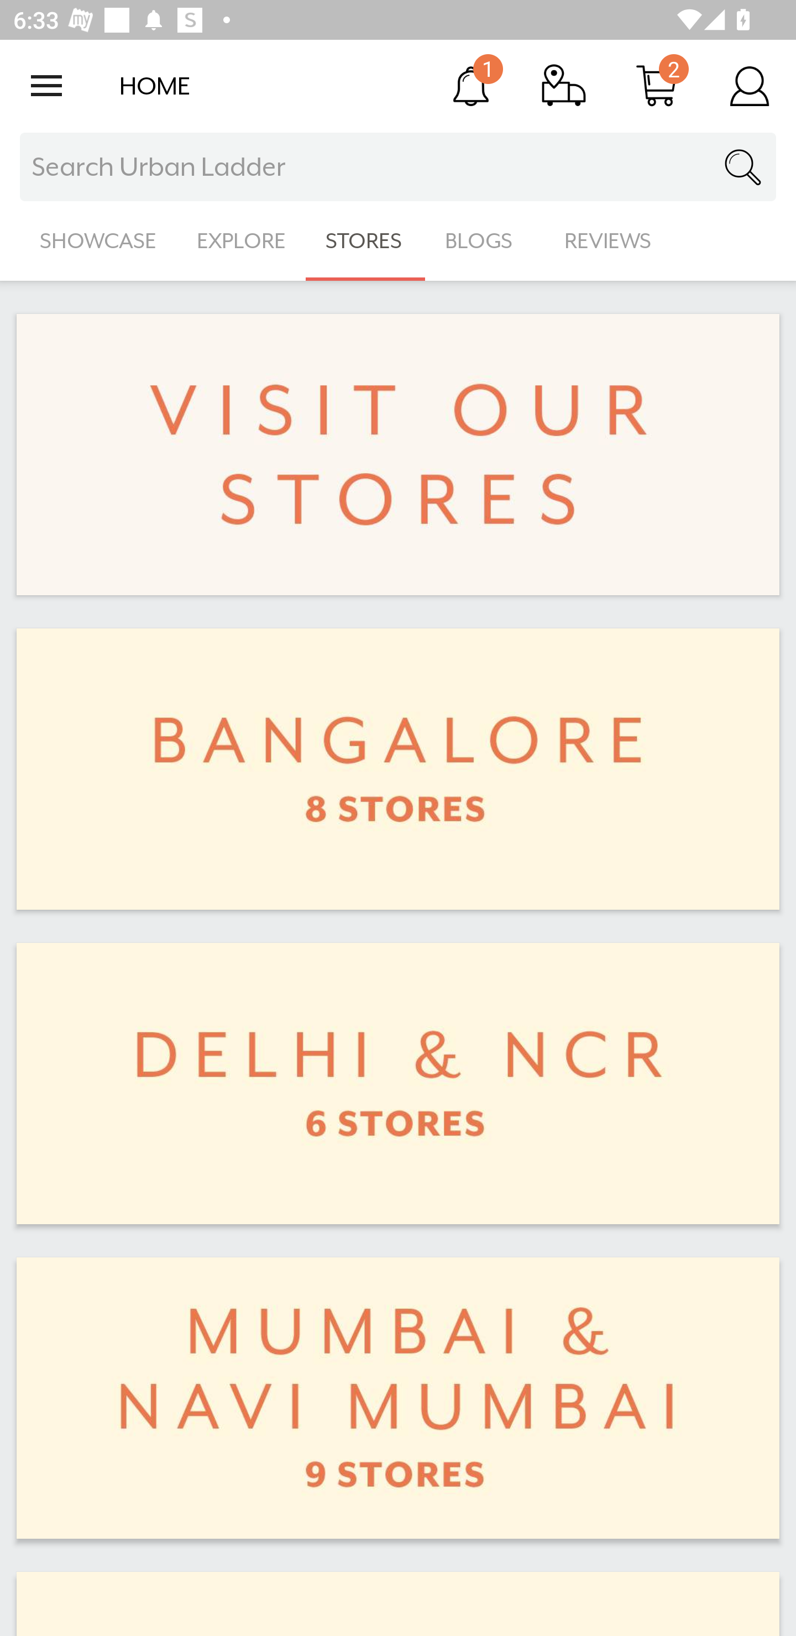 Image resolution: width=796 pixels, height=1636 pixels. I want to click on Search Urban Ladder , so click(398, 167).